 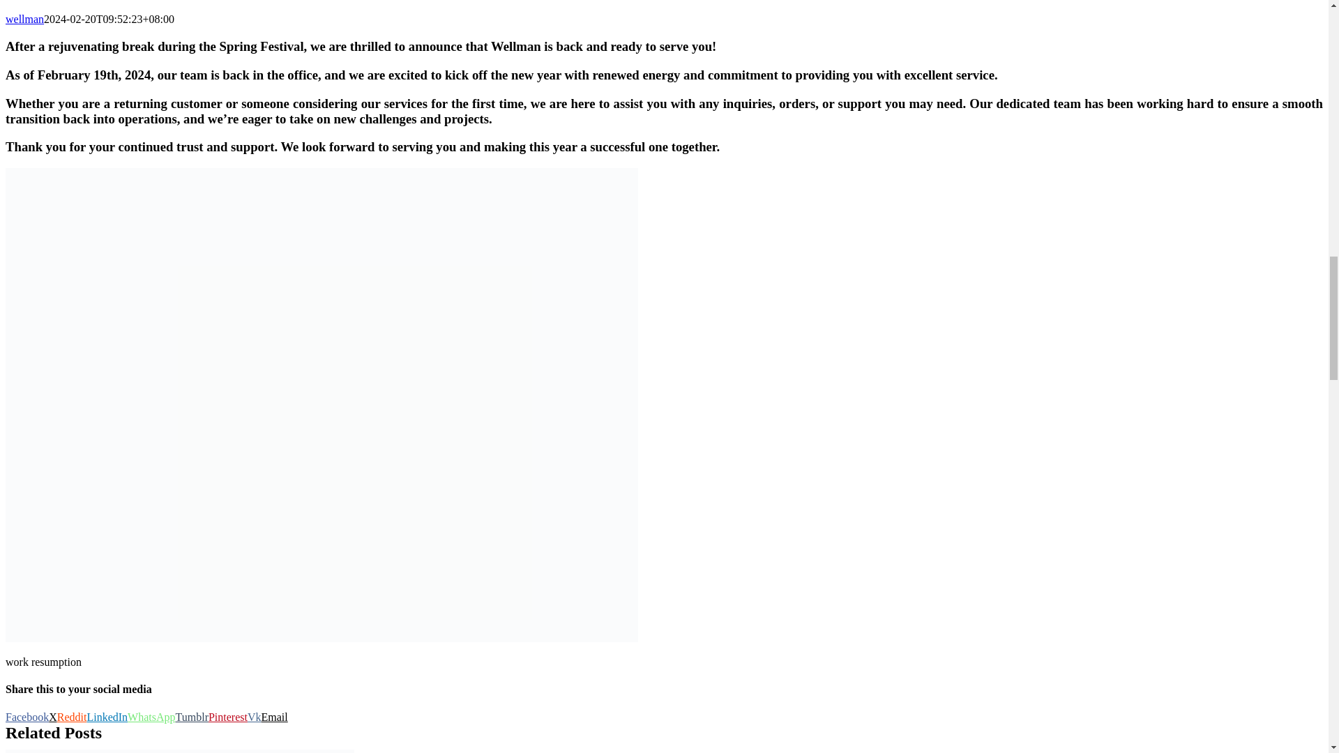 What do you see at coordinates (72, 717) in the screenshot?
I see `Reddit` at bounding box center [72, 717].